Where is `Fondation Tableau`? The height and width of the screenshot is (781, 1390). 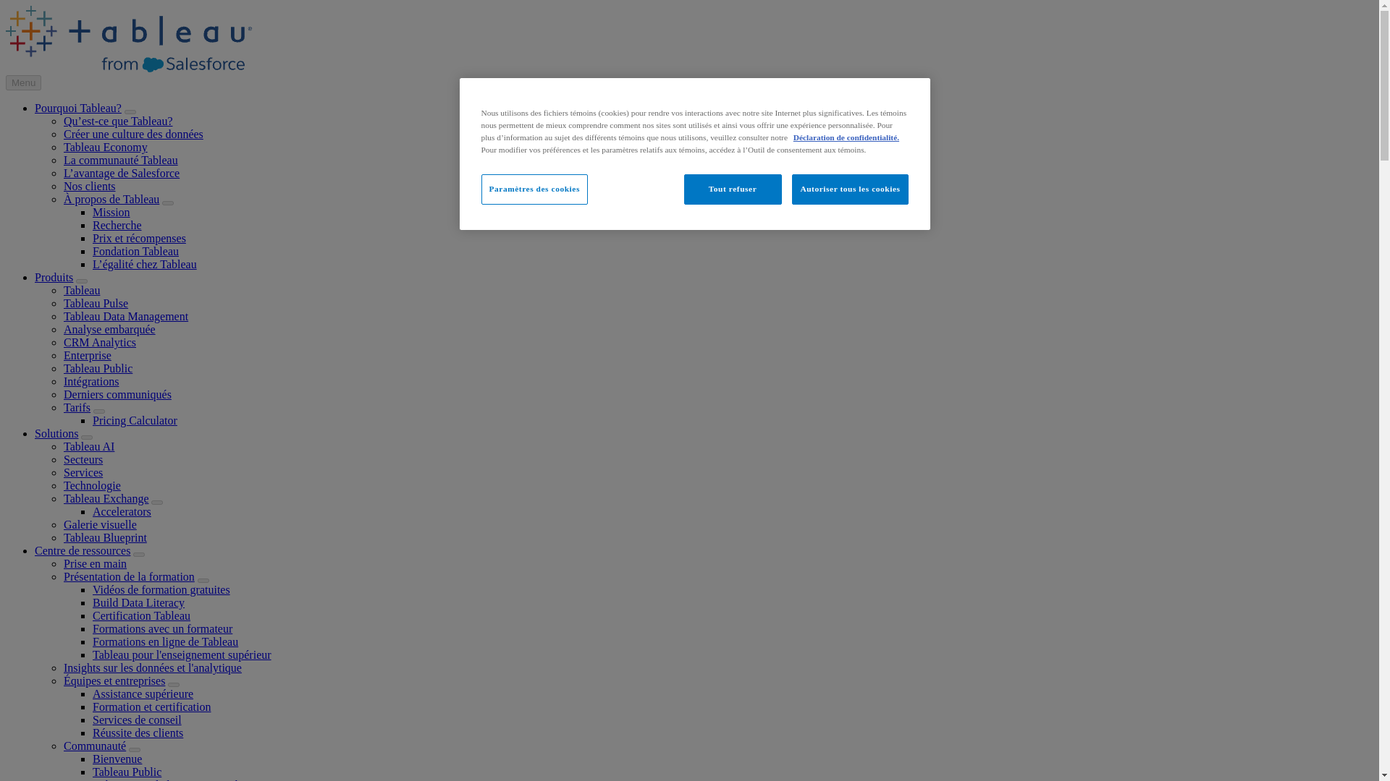
Fondation Tableau is located at coordinates (136, 252).